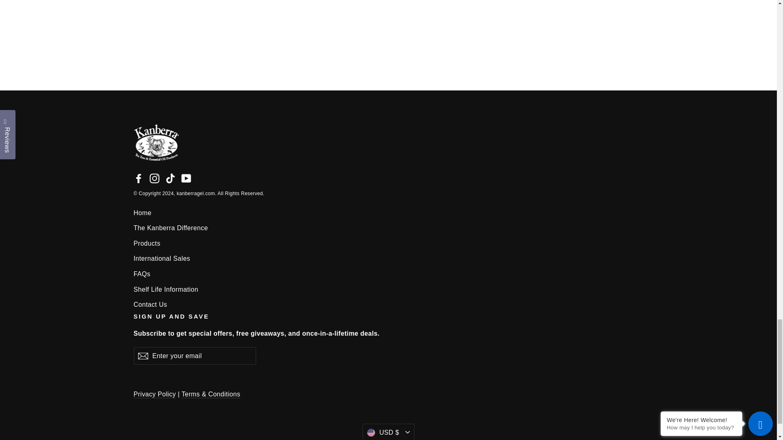 Image resolution: width=783 pixels, height=440 pixels. What do you see at coordinates (155, 394) in the screenshot?
I see `Privacy Policy` at bounding box center [155, 394].